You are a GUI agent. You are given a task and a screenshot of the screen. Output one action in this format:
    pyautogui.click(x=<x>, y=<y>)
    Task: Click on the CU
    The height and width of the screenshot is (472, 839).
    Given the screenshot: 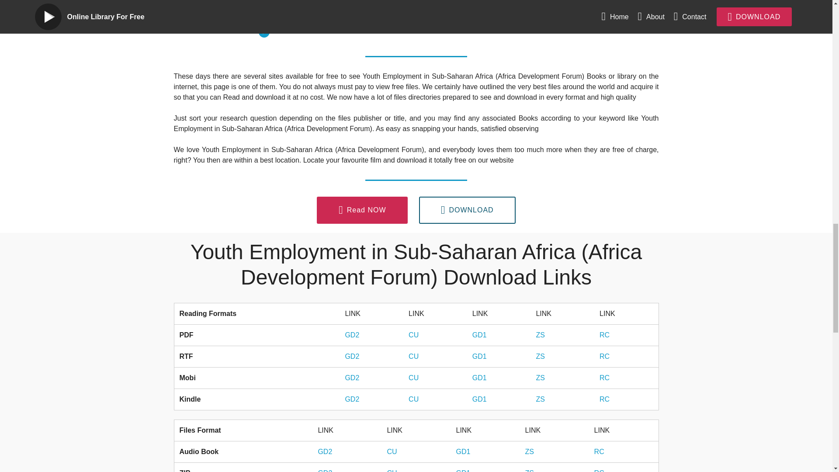 What is the action you would take?
    pyautogui.click(x=413, y=335)
    